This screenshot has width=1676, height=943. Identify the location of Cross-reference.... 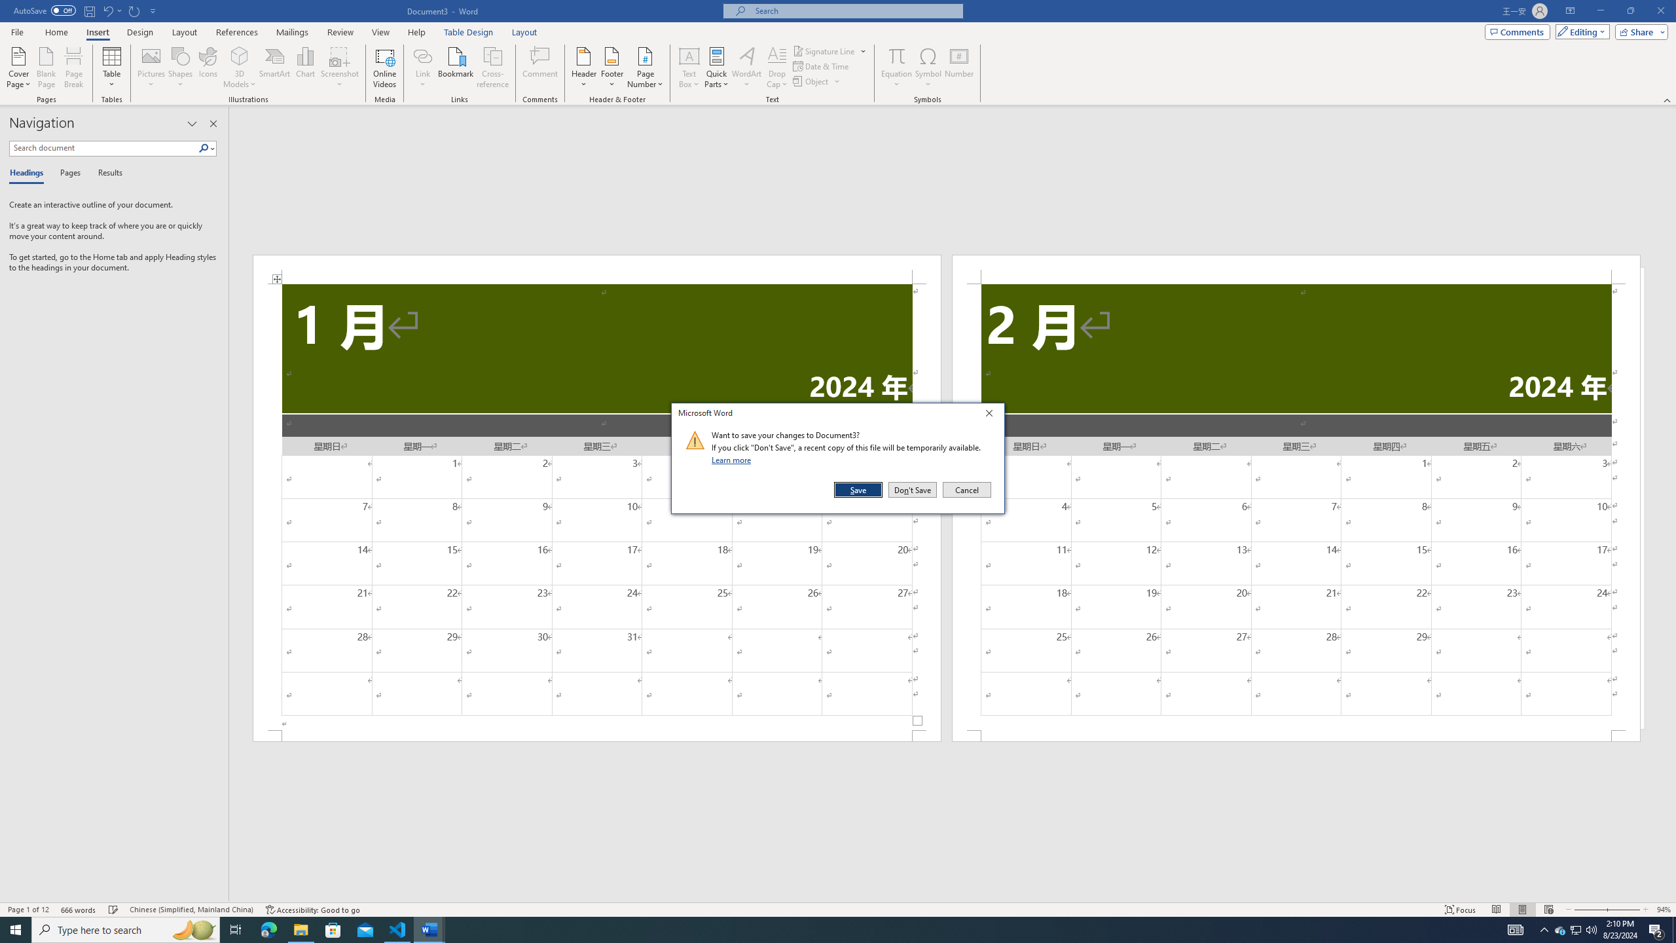
(494, 67).